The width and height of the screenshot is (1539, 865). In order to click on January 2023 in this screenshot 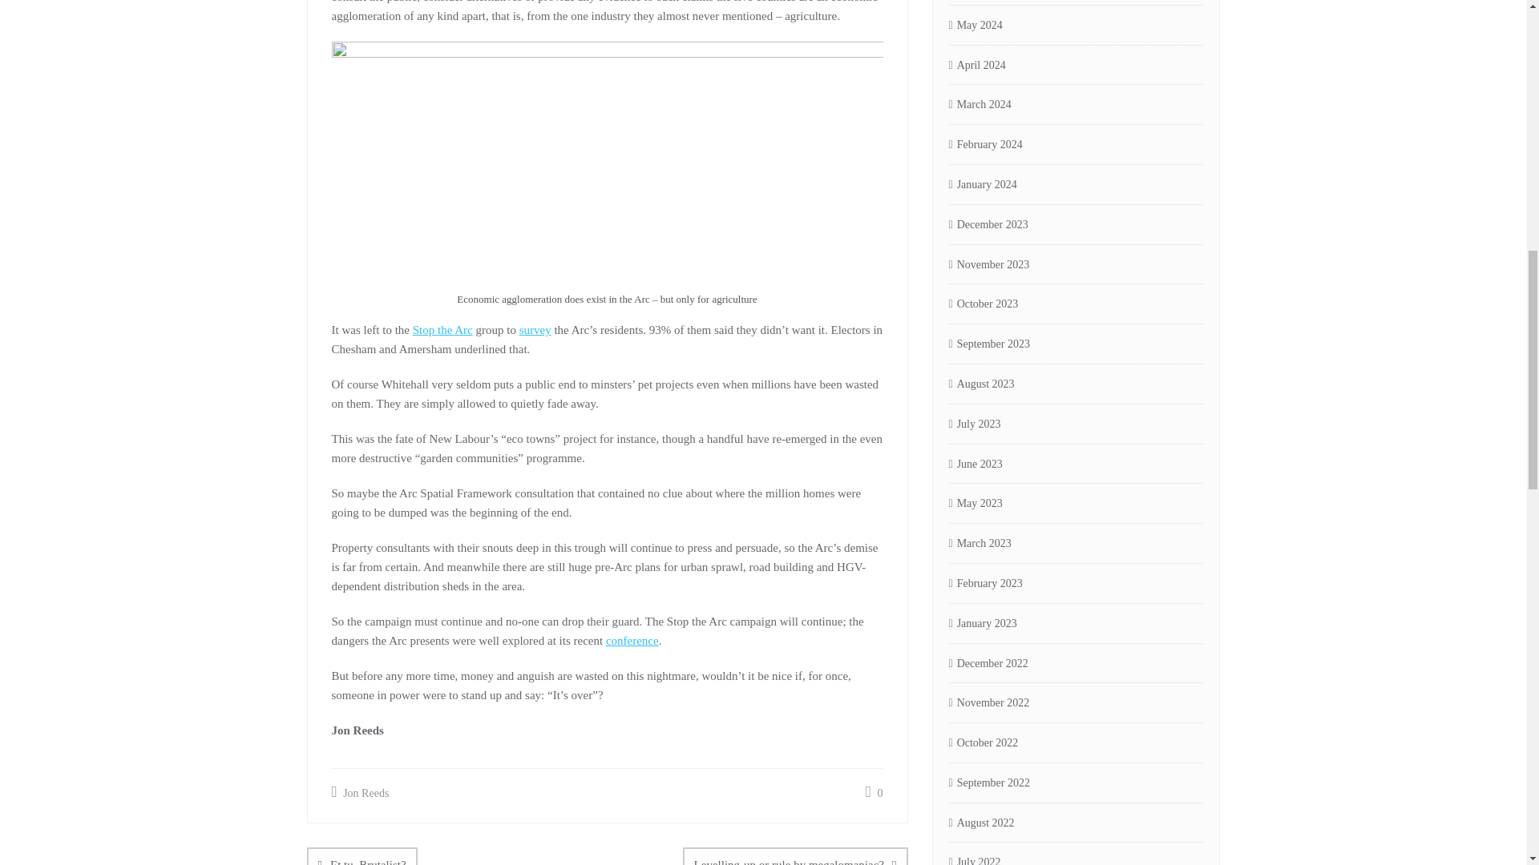, I will do `click(983, 623)`.